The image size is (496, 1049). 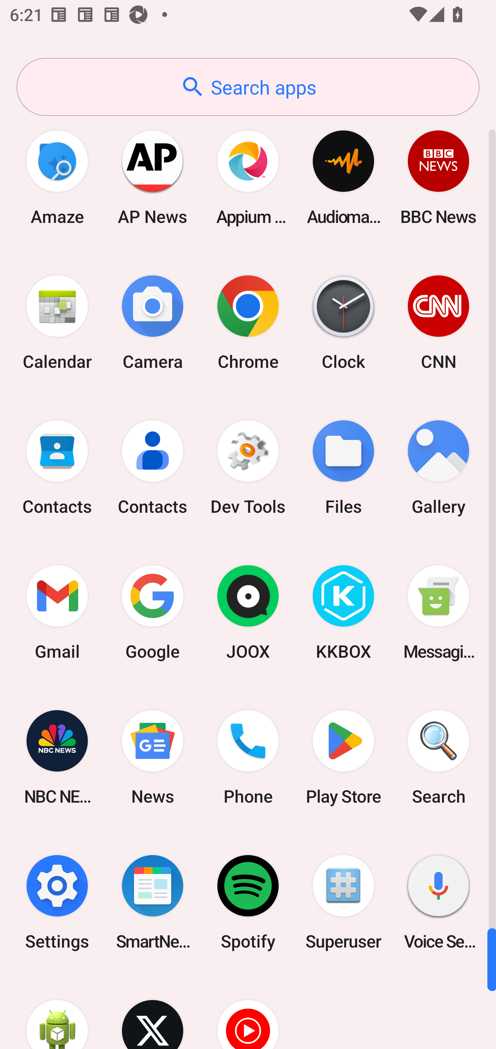 What do you see at coordinates (57, 902) in the screenshot?
I see `Settings` at bounding box center [57, 902].